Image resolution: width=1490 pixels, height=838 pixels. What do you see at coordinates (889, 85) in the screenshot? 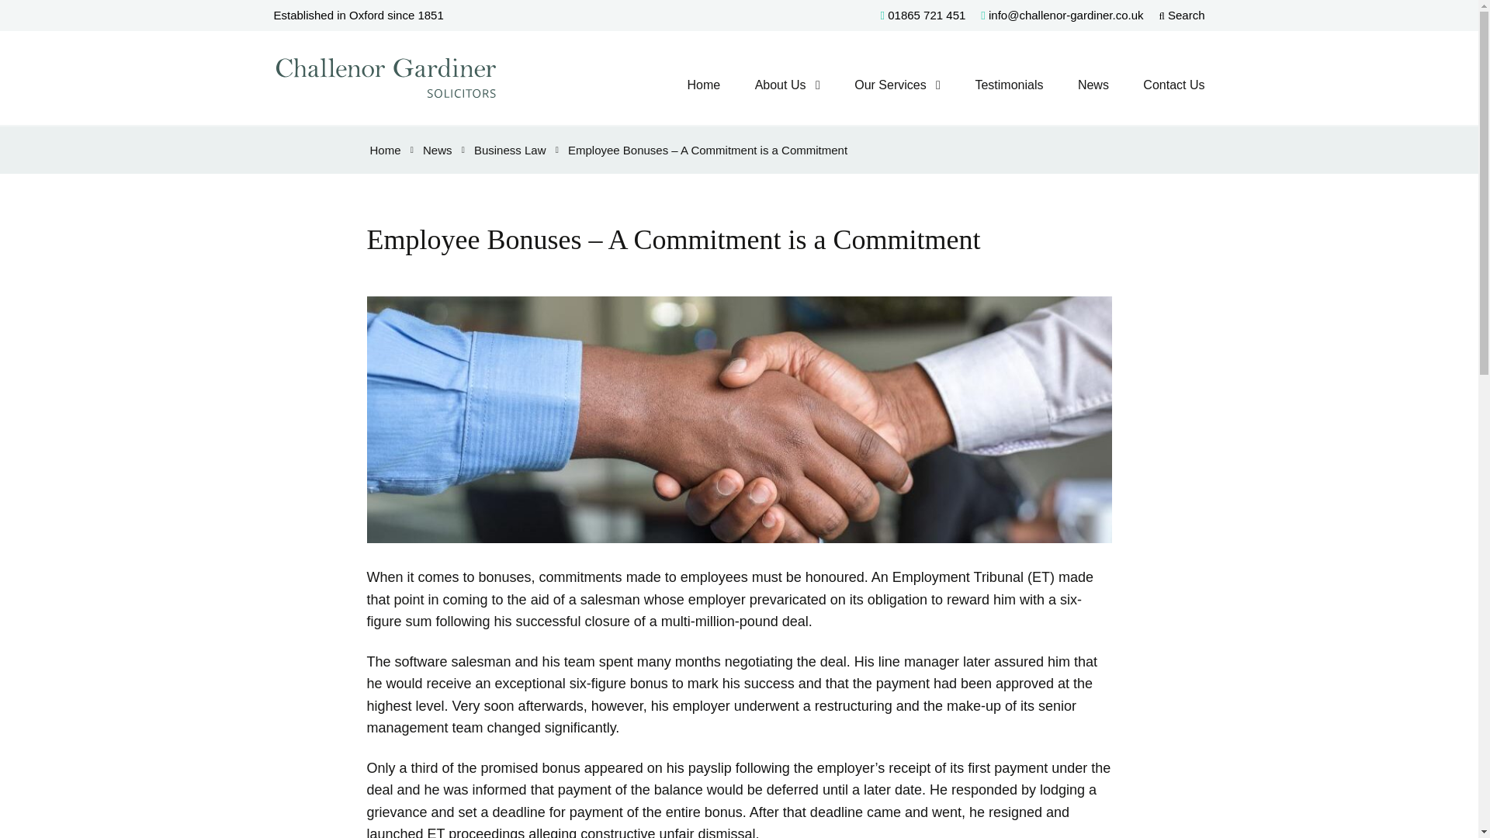
I see `Our Services` at bounding box center [889, 85].